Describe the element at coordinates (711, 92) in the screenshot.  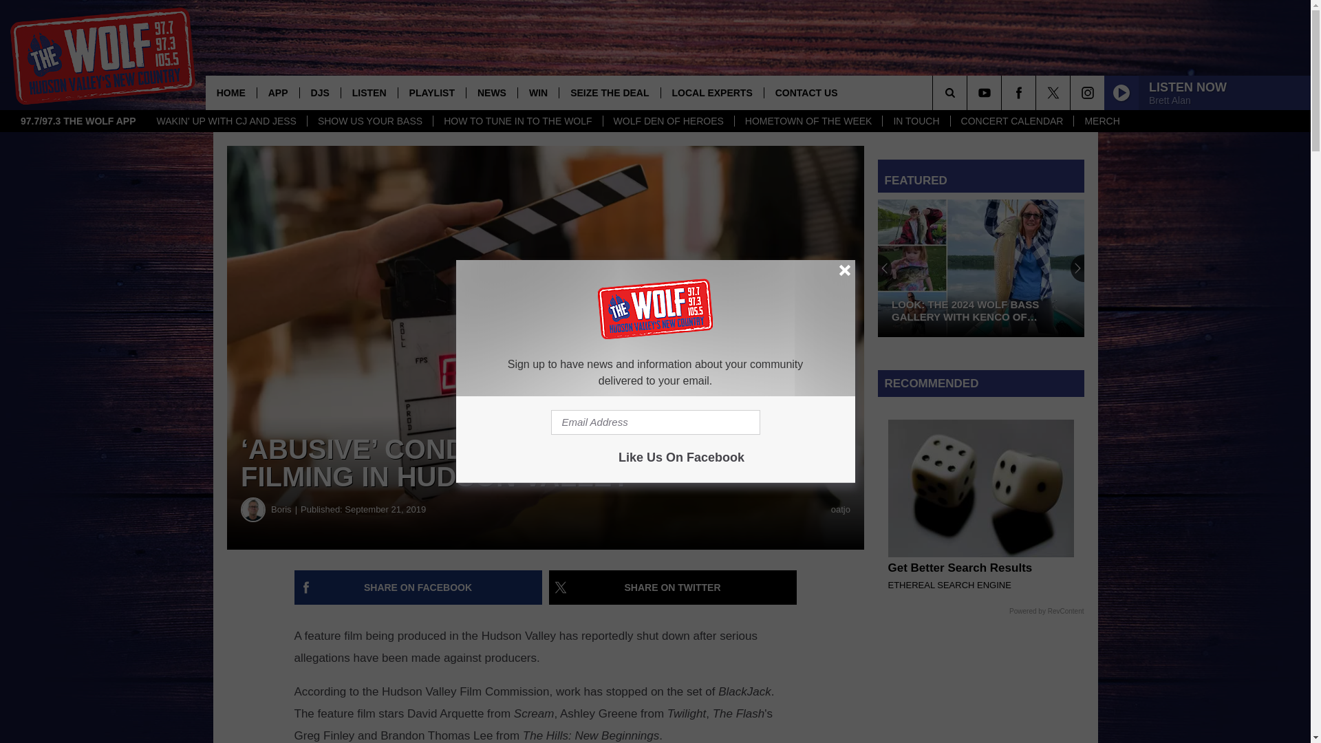
I see `LOCAL EXPERTS` at that location.